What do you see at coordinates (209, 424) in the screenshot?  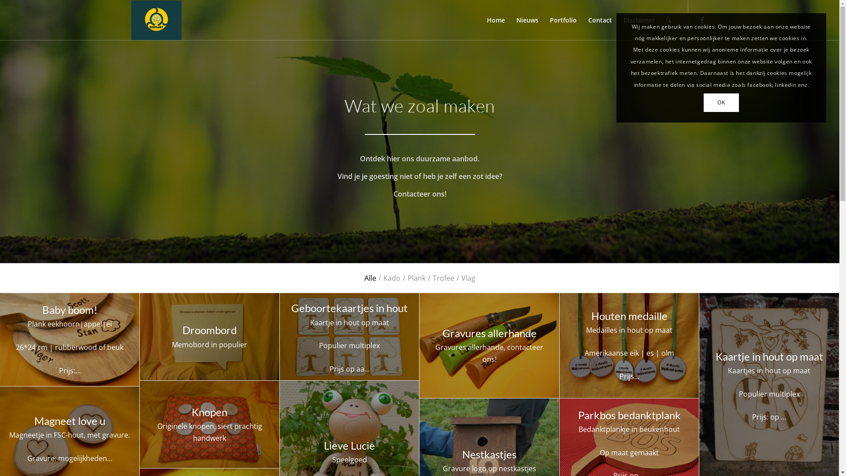 I see `Knoopjes_web` at bounding box center [209, 424].